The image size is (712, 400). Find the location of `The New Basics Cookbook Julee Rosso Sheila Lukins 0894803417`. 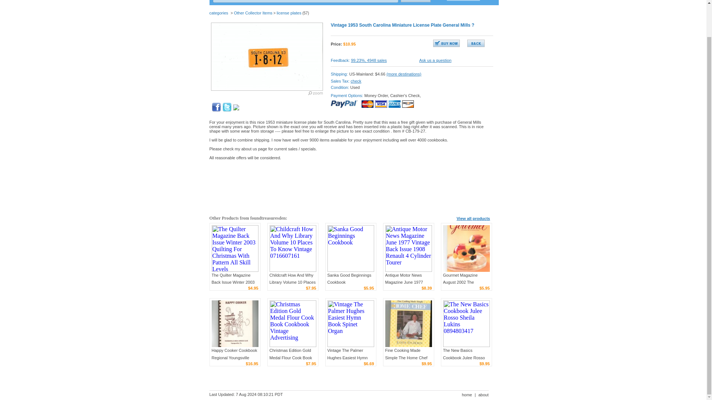

The New Basics Cookbook Julee Rosso Sheila Lukins 0894803417 is located at coordinates (464, 361).